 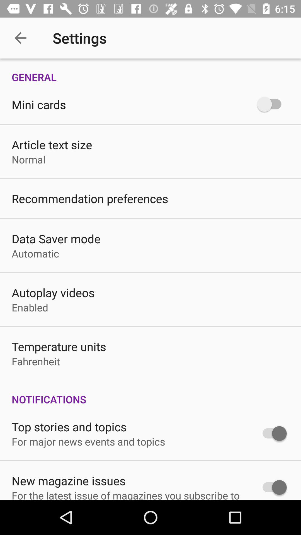 What do you see at coordinates (56, 239) in the screenshot?
I see `launch data saver mode item` at bounding box center [56, 239].